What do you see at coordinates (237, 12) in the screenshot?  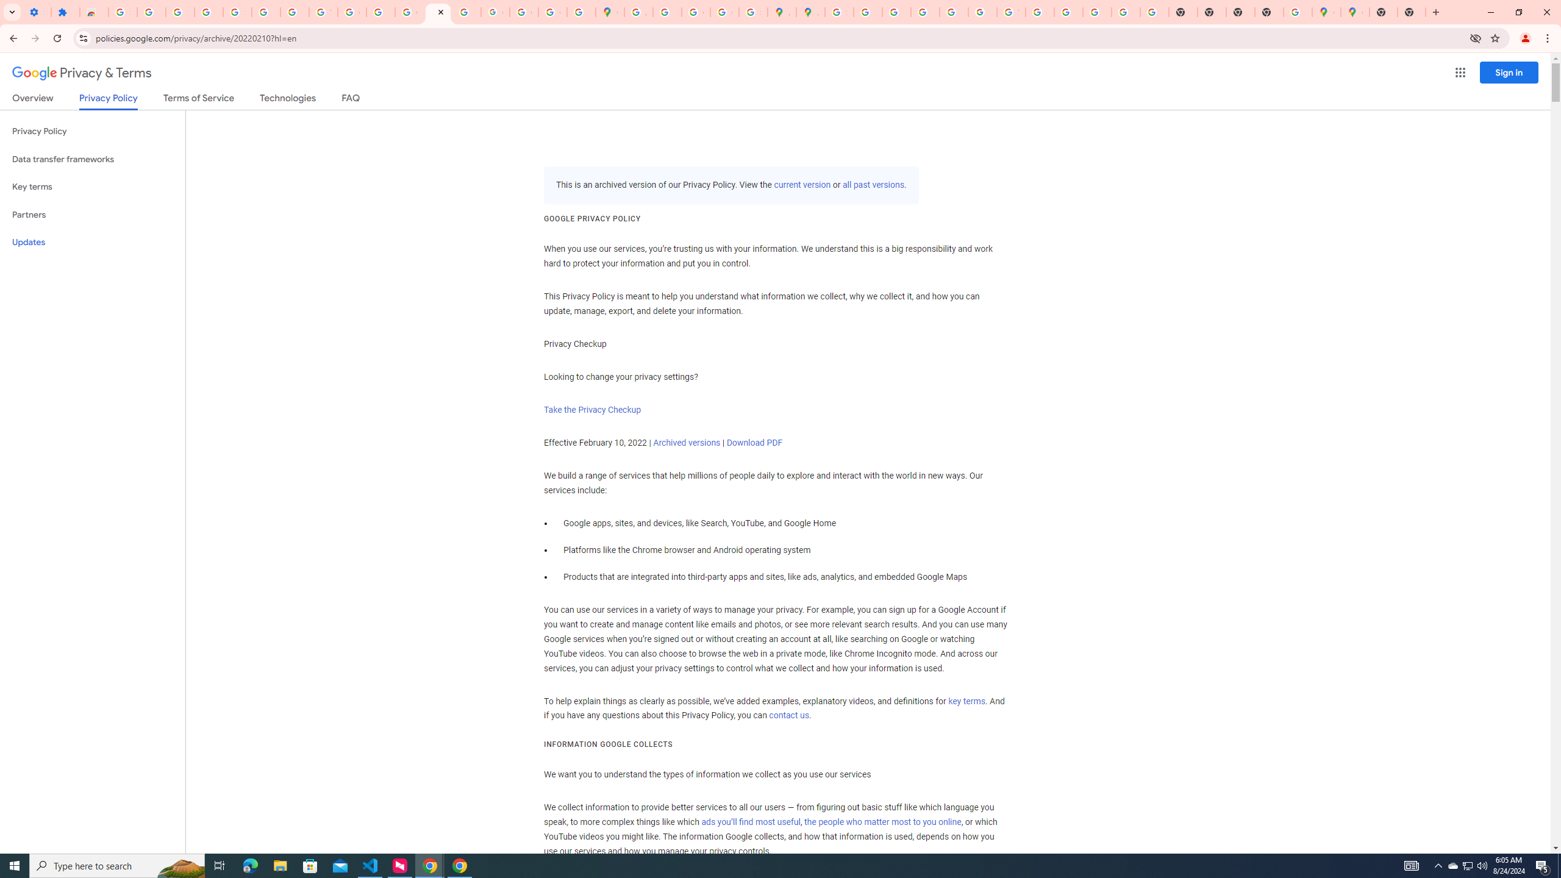 I see `Sign in - Google Accounts` at bounding box center [237, 12].